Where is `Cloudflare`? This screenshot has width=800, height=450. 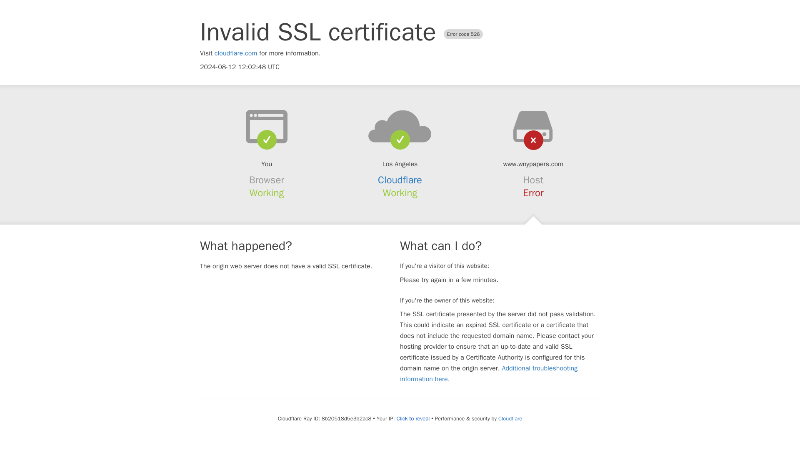
Cloudflare is located at coordinates (510, 418).